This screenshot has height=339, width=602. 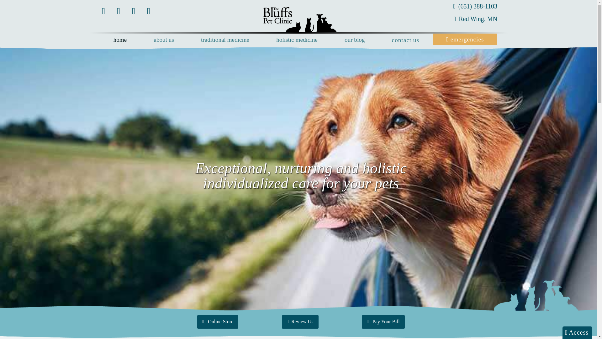 I want to click on Watch us on YouTube, so click(x=119, y=11).